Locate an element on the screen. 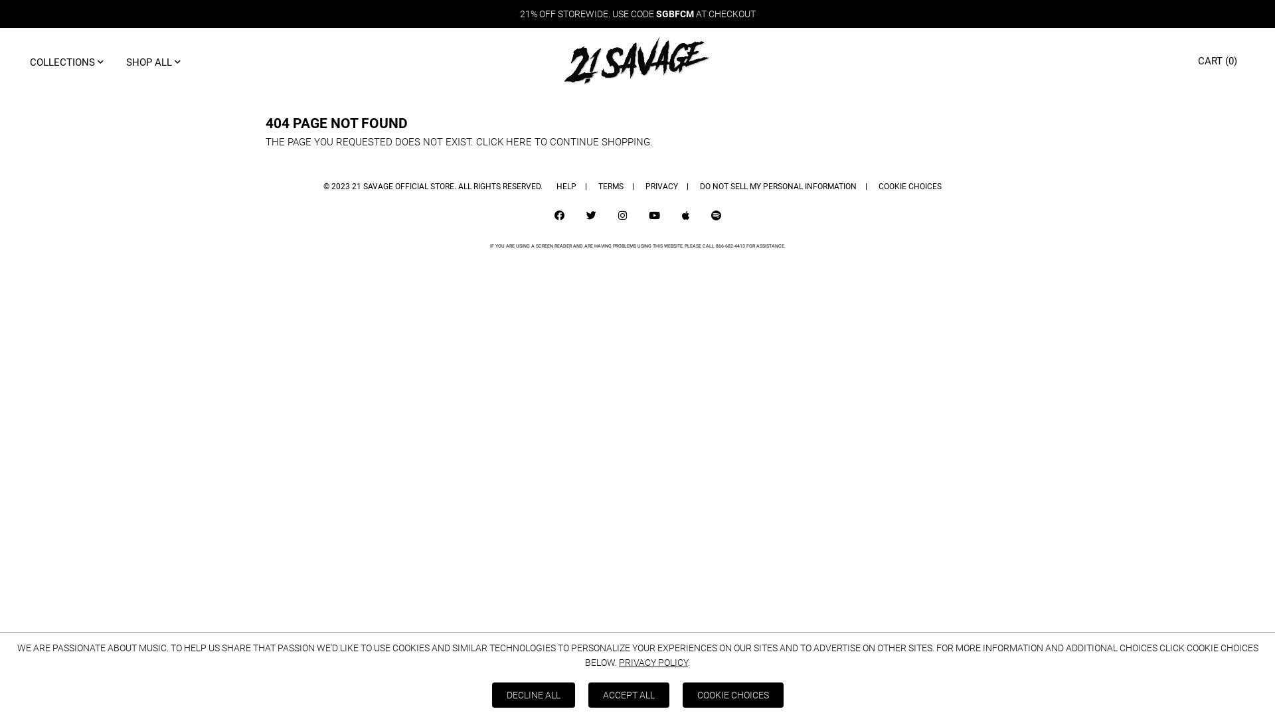 This screenshot has width=1275, height=717. HELP is located at coordinates (566, 187).